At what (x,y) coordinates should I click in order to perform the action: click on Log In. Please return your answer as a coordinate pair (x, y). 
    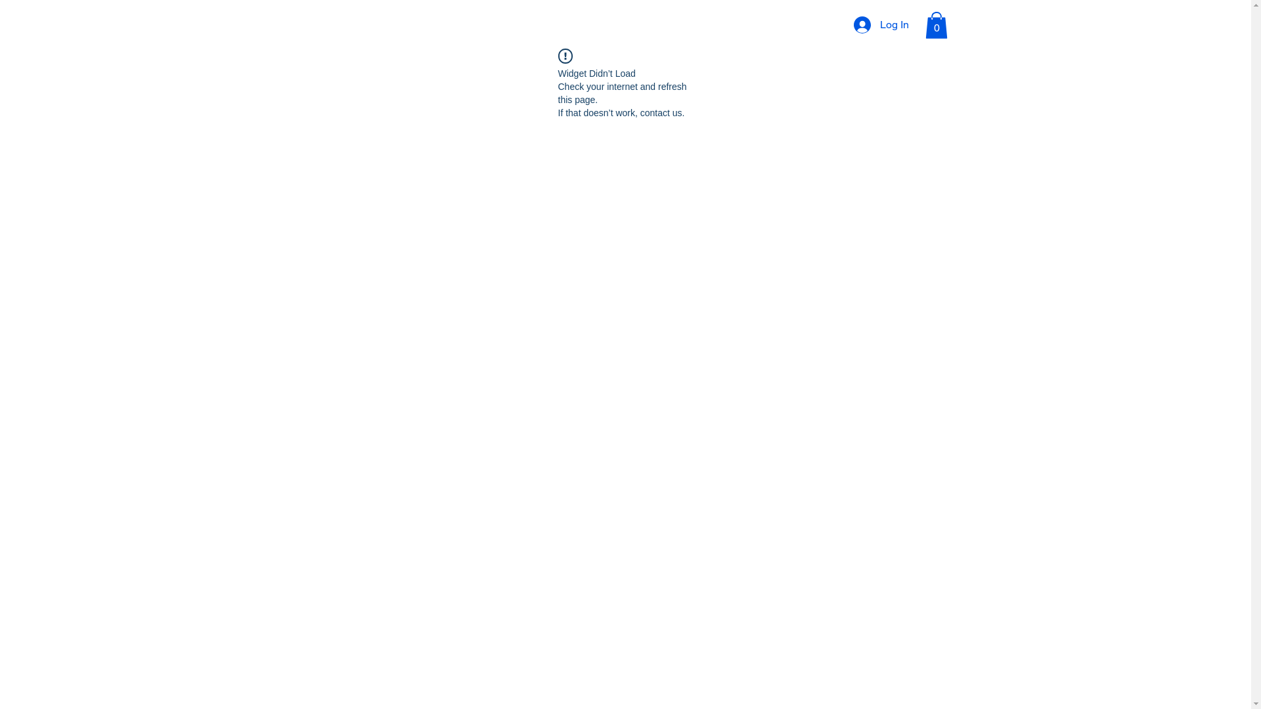
    Looking at the image, I should click on (881, 25).